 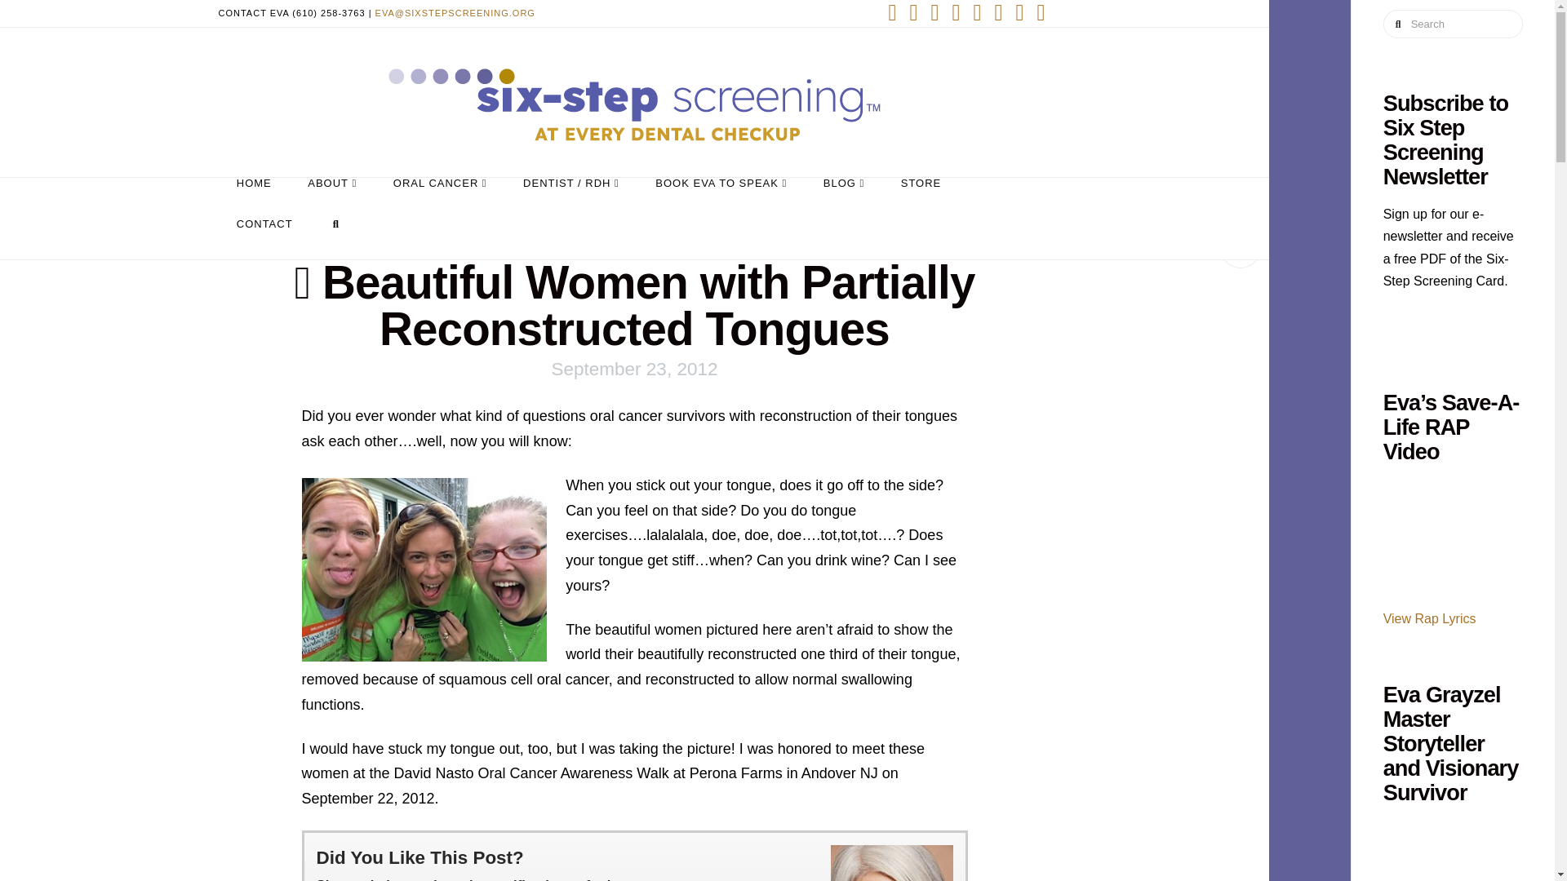 I want to click on ORAL CANCER, so click(x=440, y=197).